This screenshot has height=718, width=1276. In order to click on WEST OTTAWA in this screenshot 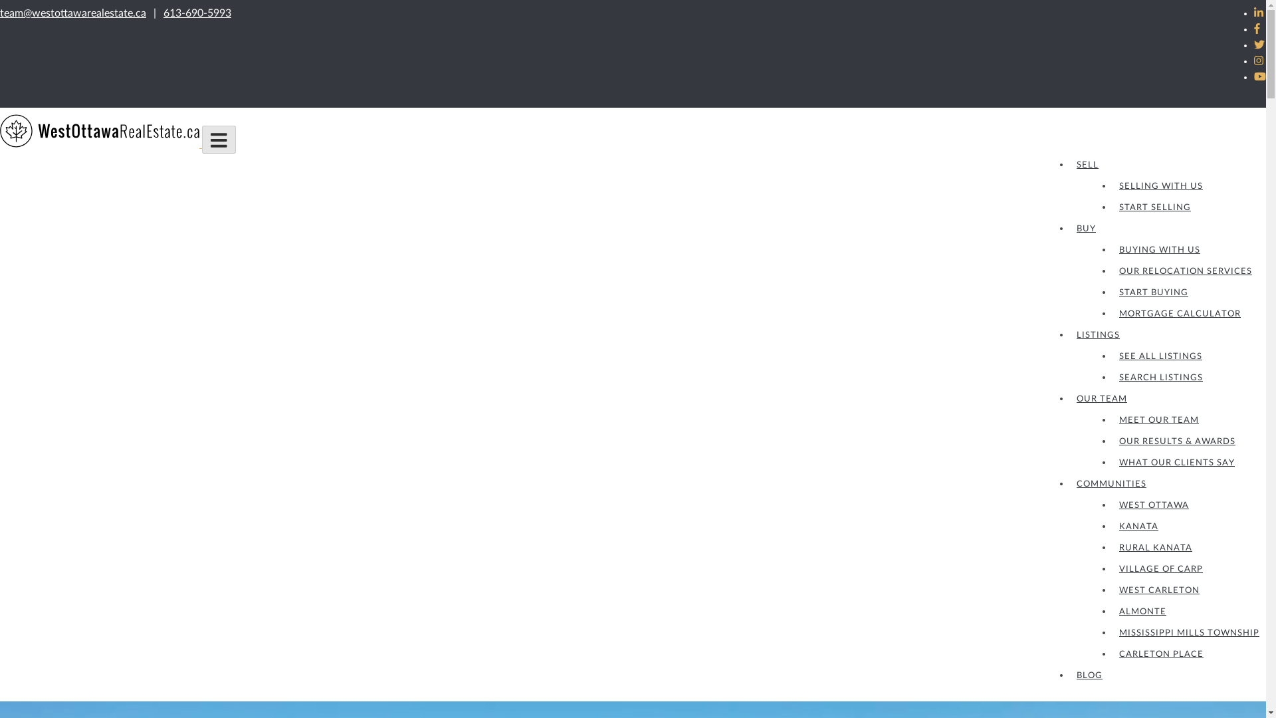, I will do `click(1154, 505)`.